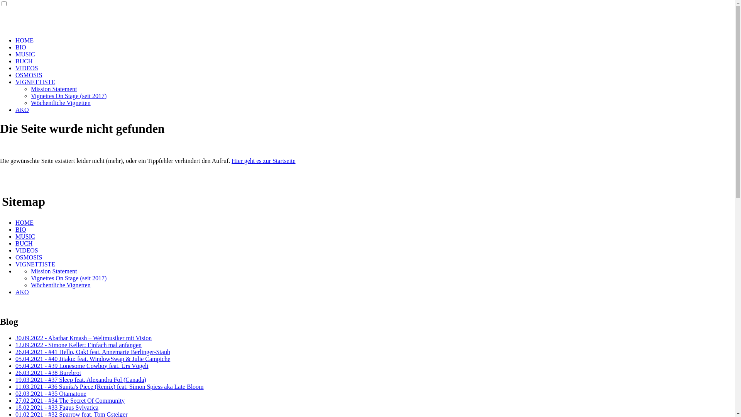  I want to click on Vignettes On Stage (seit 2017), so click(69, 278).